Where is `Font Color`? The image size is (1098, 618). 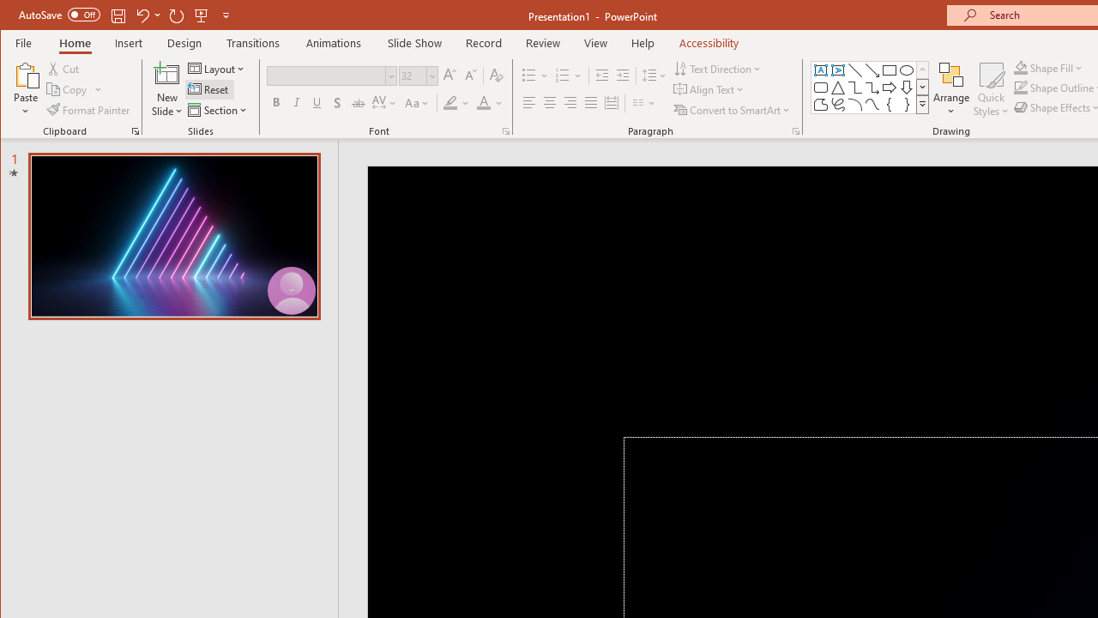 Font Color is located at coordinates (490, 103).